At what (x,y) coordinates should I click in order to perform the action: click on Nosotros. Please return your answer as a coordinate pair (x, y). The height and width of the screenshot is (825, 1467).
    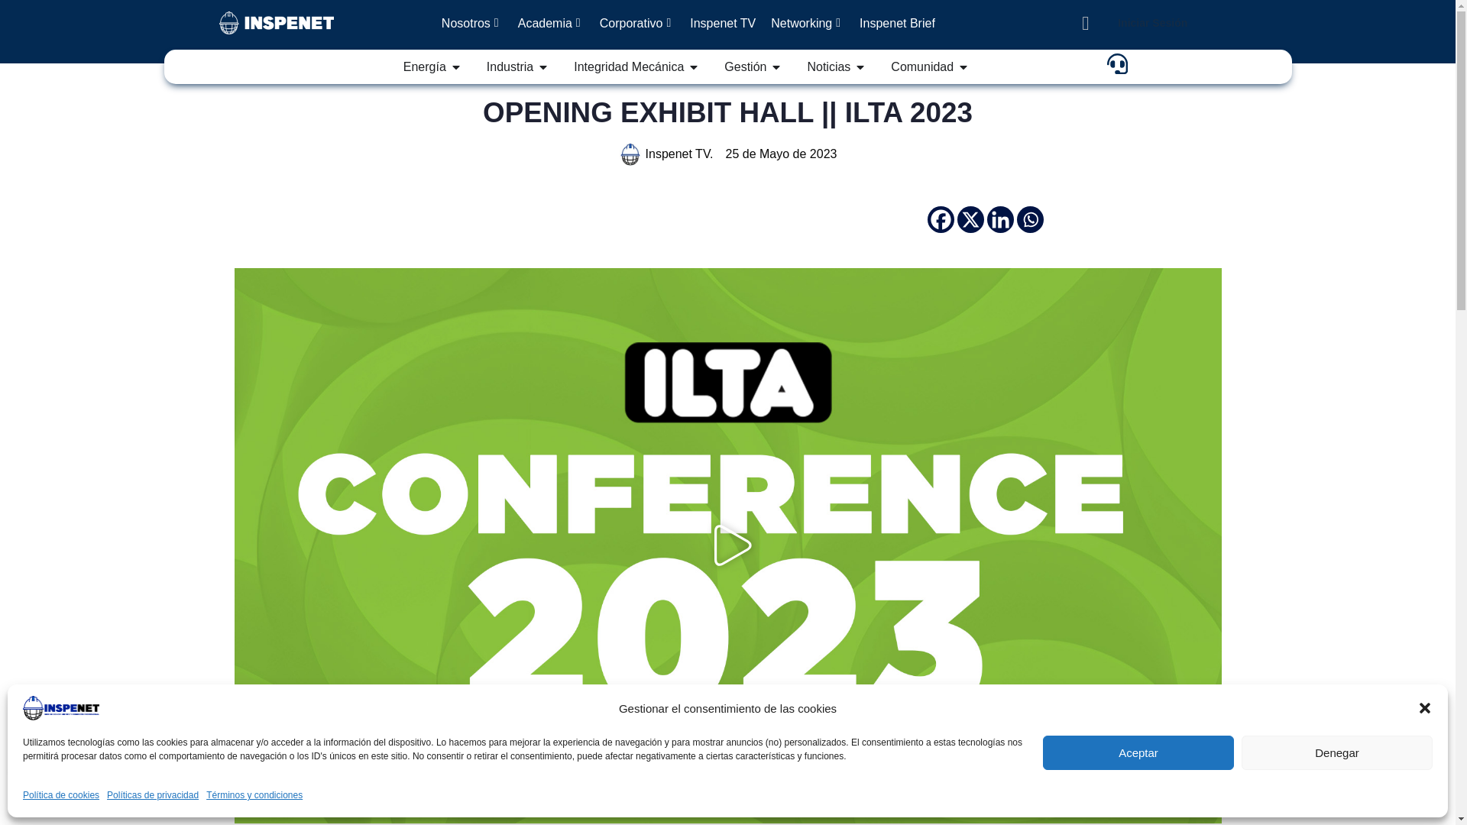
    Looking at the image, I should click on (472, 23).